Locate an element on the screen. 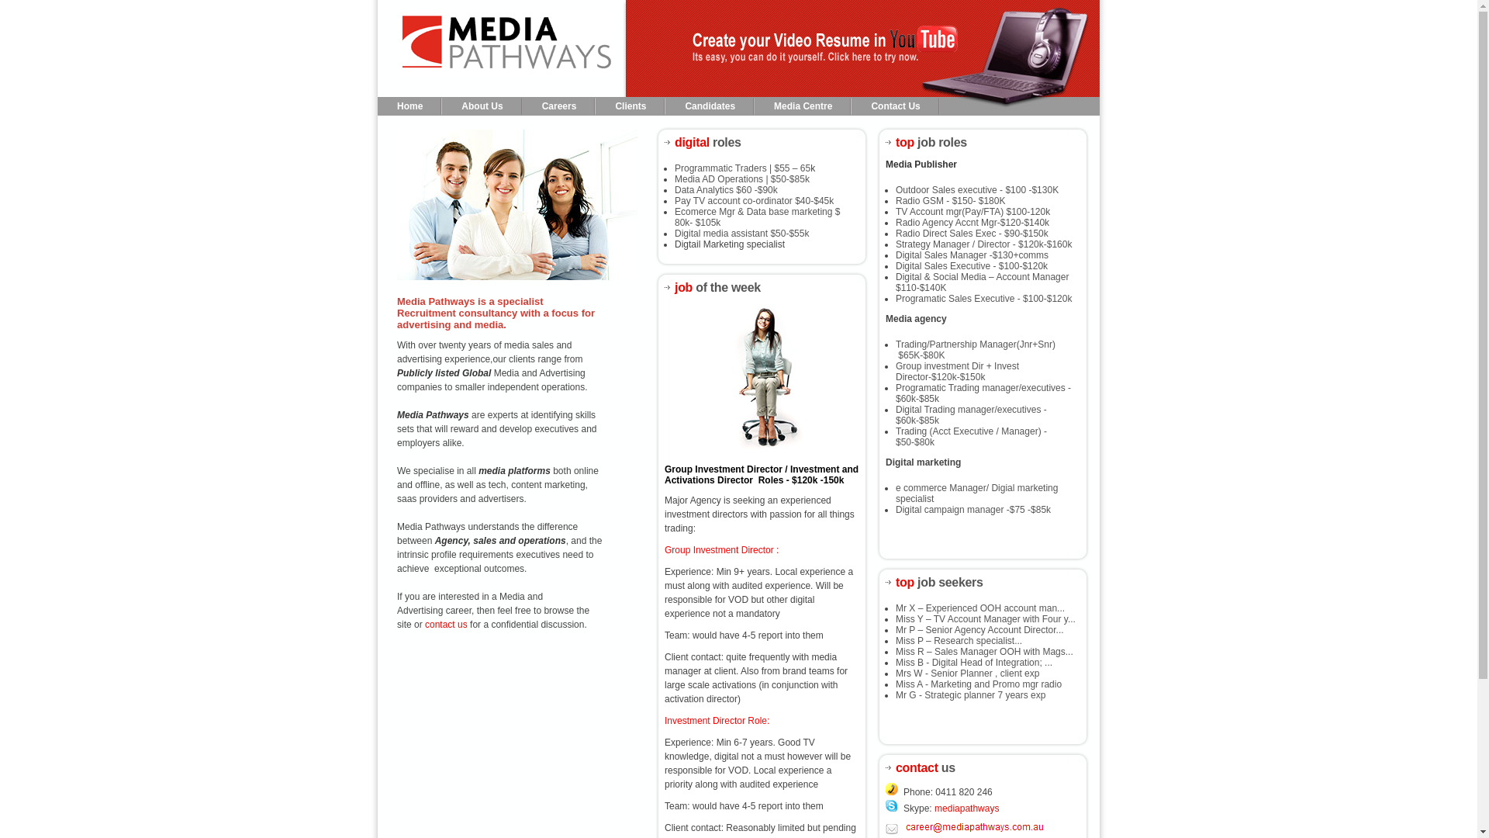  Data Analytics $60 -$90k is located at coordinates (726, 190).